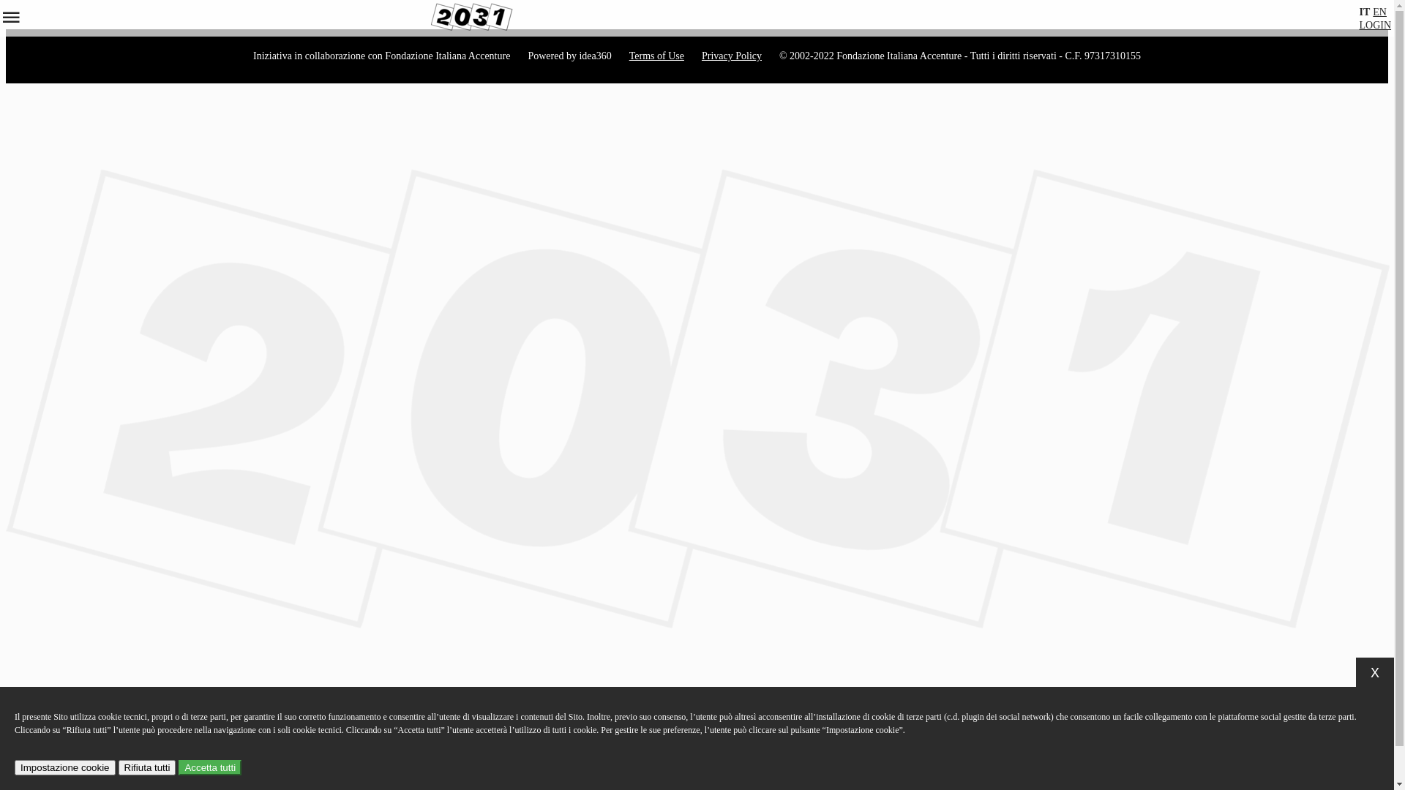  Describe the element at coordinates (1380, 12) in the screenshot. I see `EN` at that location.